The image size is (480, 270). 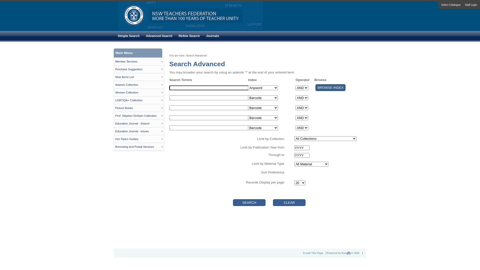 What do you see at coordinates (330, 117) in the screenshot?
I see `BROWSE INDEX` at bounding box center [330, 117].